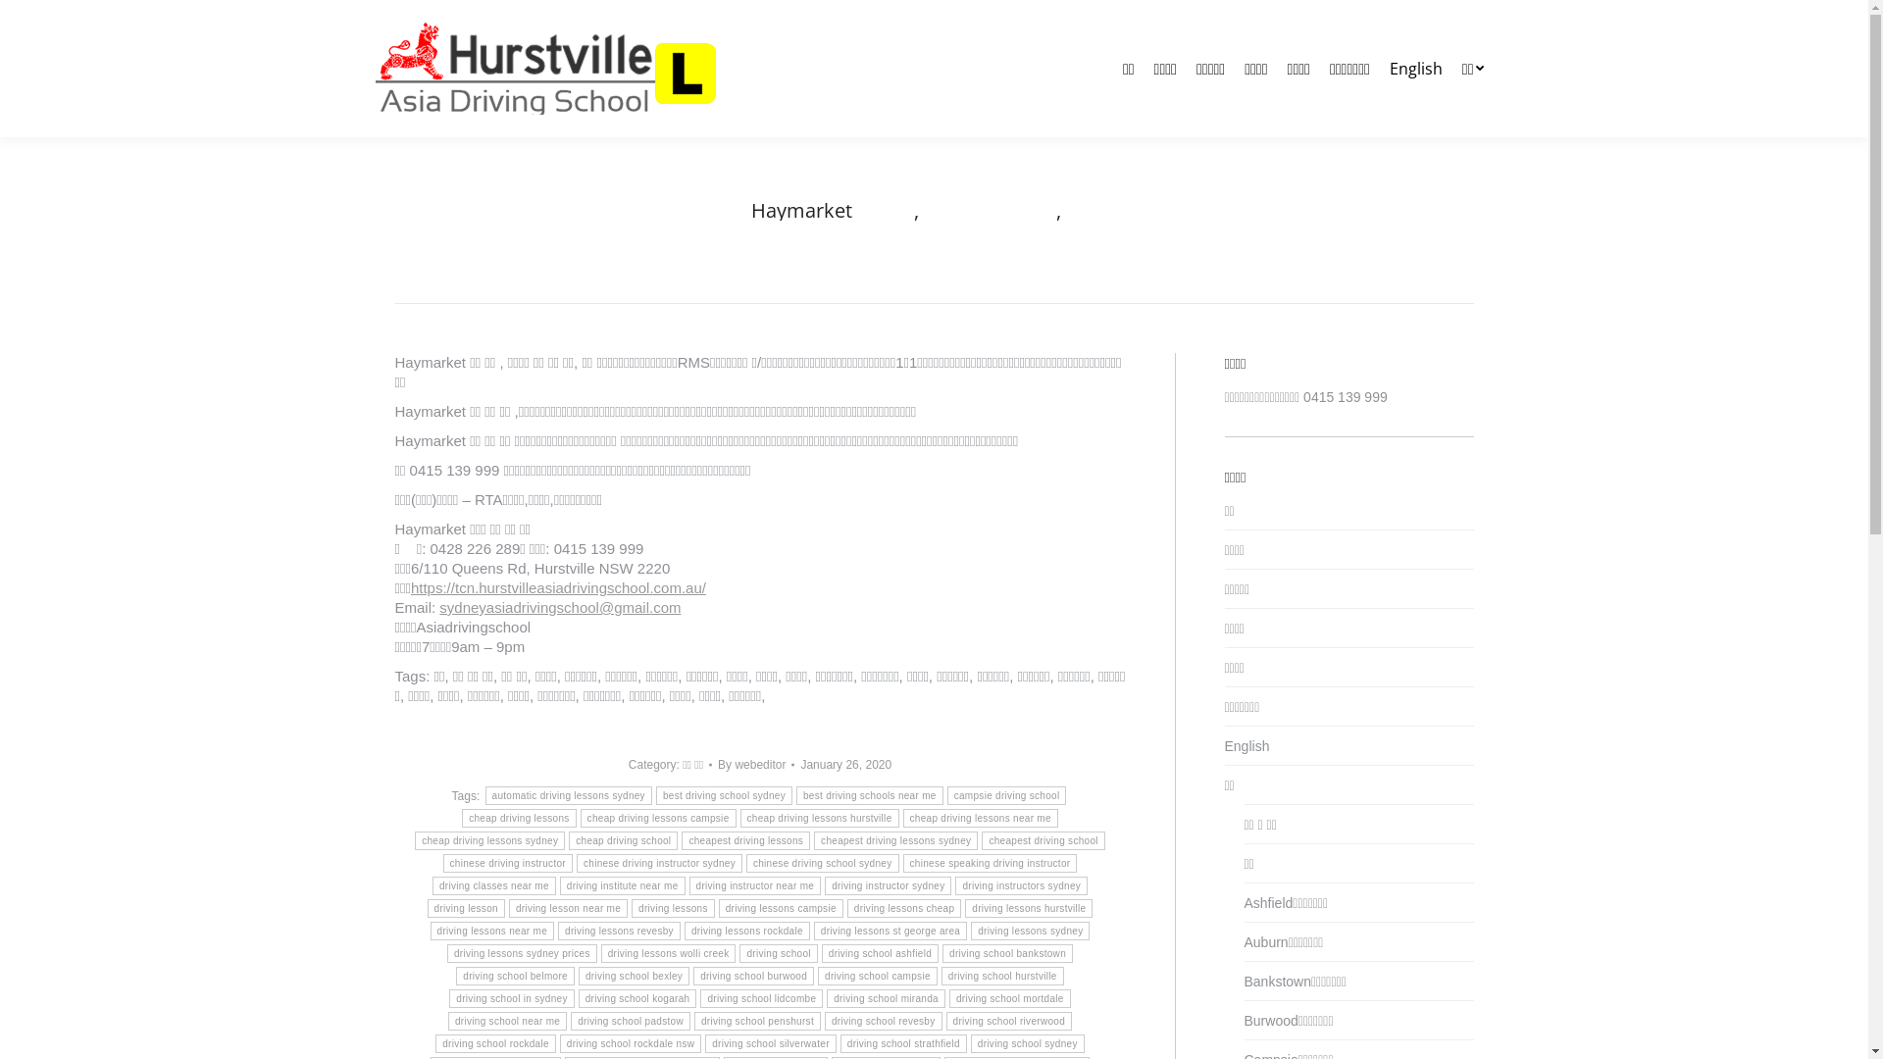  I want to click on cheap driving school, so click(624, 841).